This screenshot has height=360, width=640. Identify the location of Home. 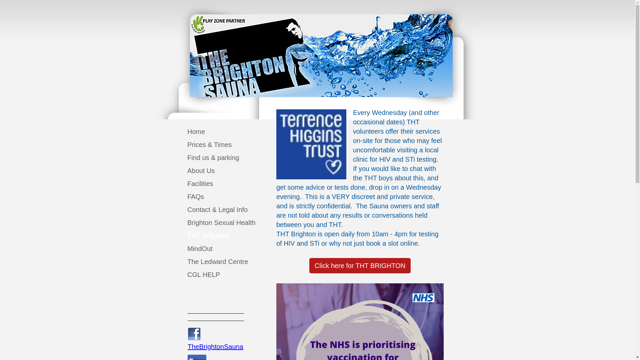
(213, 131).